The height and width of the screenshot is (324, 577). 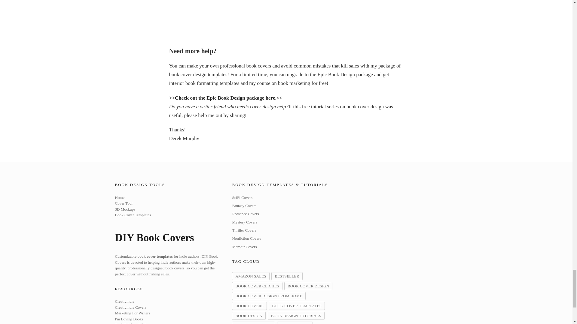 What do you see at coordinates (246, 238) in the screenshot?
I see `Nonfiction Covers` at bounding box center [246, 238].